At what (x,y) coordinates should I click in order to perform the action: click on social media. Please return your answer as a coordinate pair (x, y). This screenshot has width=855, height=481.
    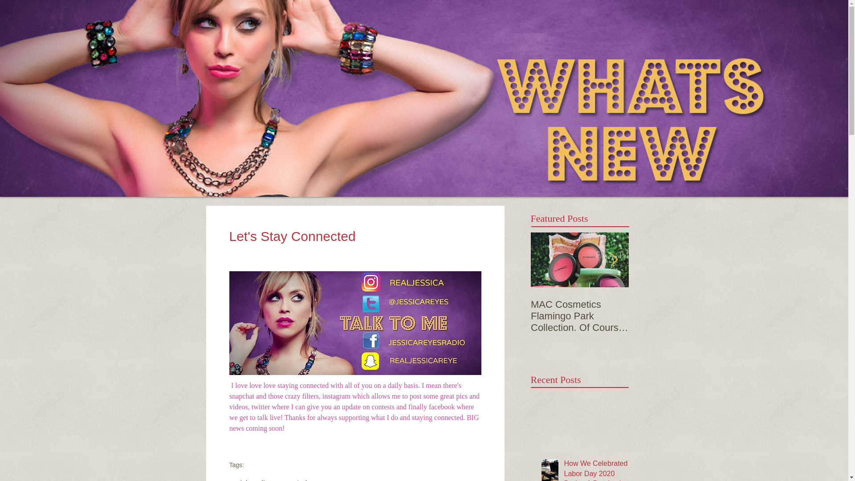
    Looking at the image, I should click on (248, 480).